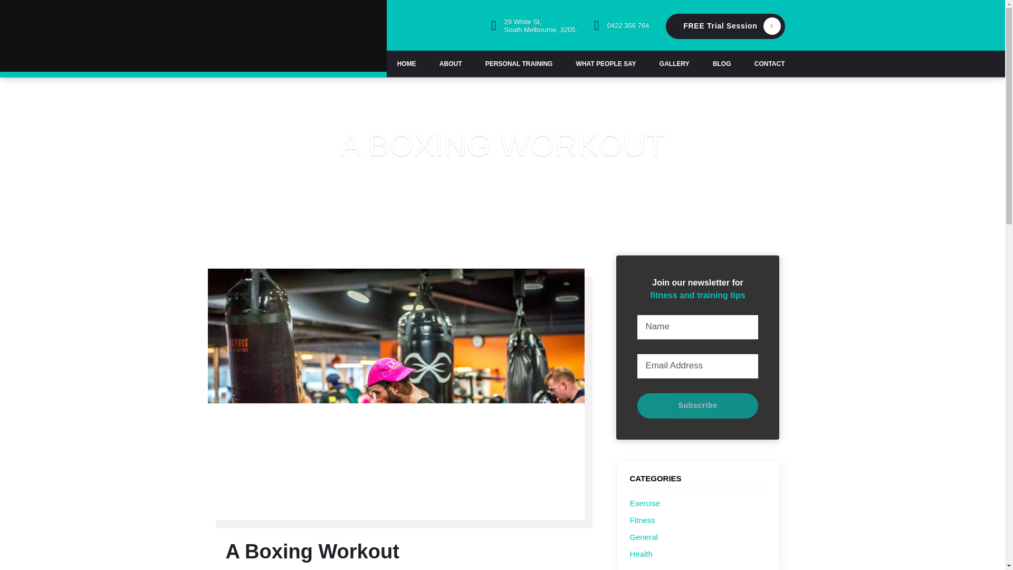 The width and height of the screenshot is (1013, 570). What do you see at coordinates (534, 31) in the screenshot?
I see `Subscribe` at bounding box center [534, 31].